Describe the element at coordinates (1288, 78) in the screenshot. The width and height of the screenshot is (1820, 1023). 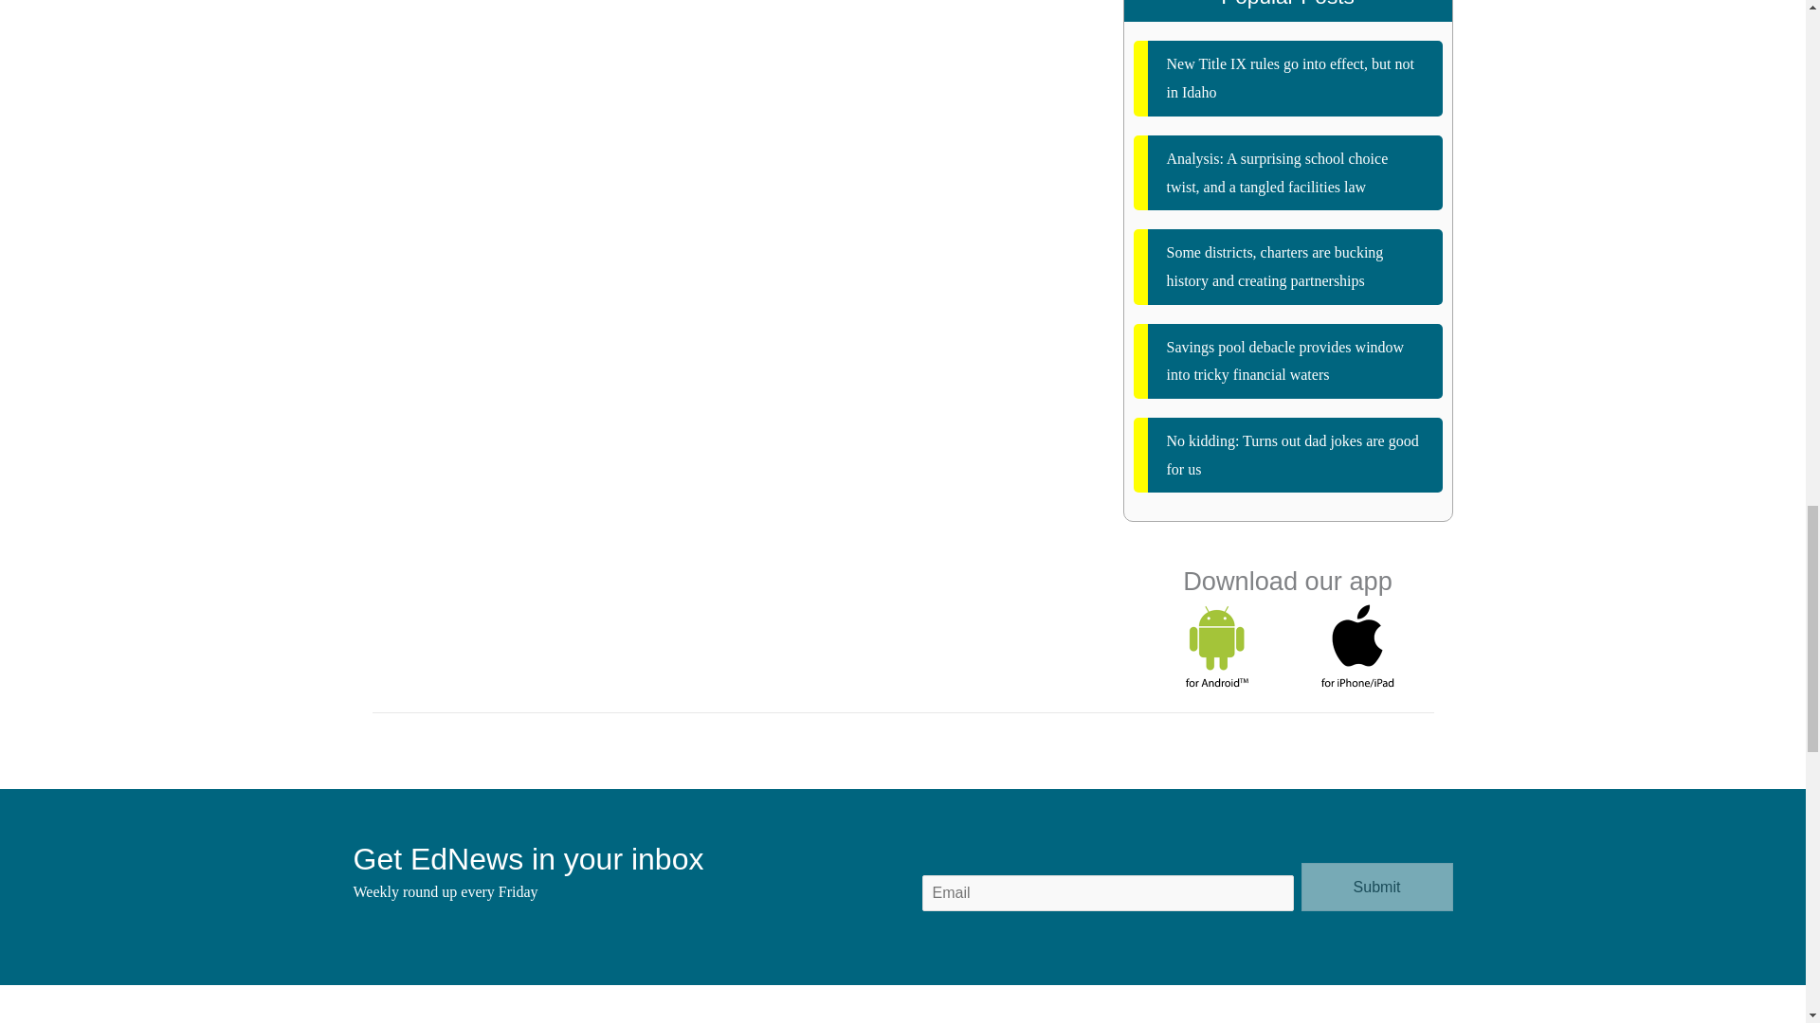
I see `New Title IX rules go into effect, but not in Idaho` at that location.